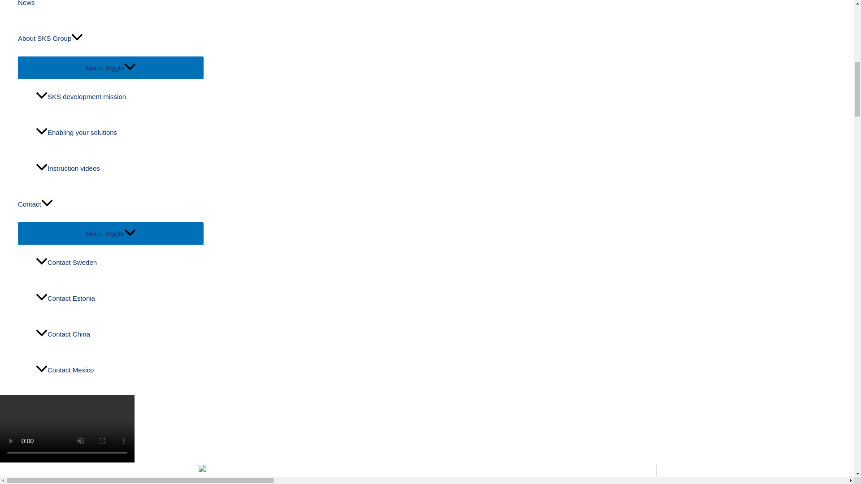  I want to click on SKS development mission, so click(119, 97).